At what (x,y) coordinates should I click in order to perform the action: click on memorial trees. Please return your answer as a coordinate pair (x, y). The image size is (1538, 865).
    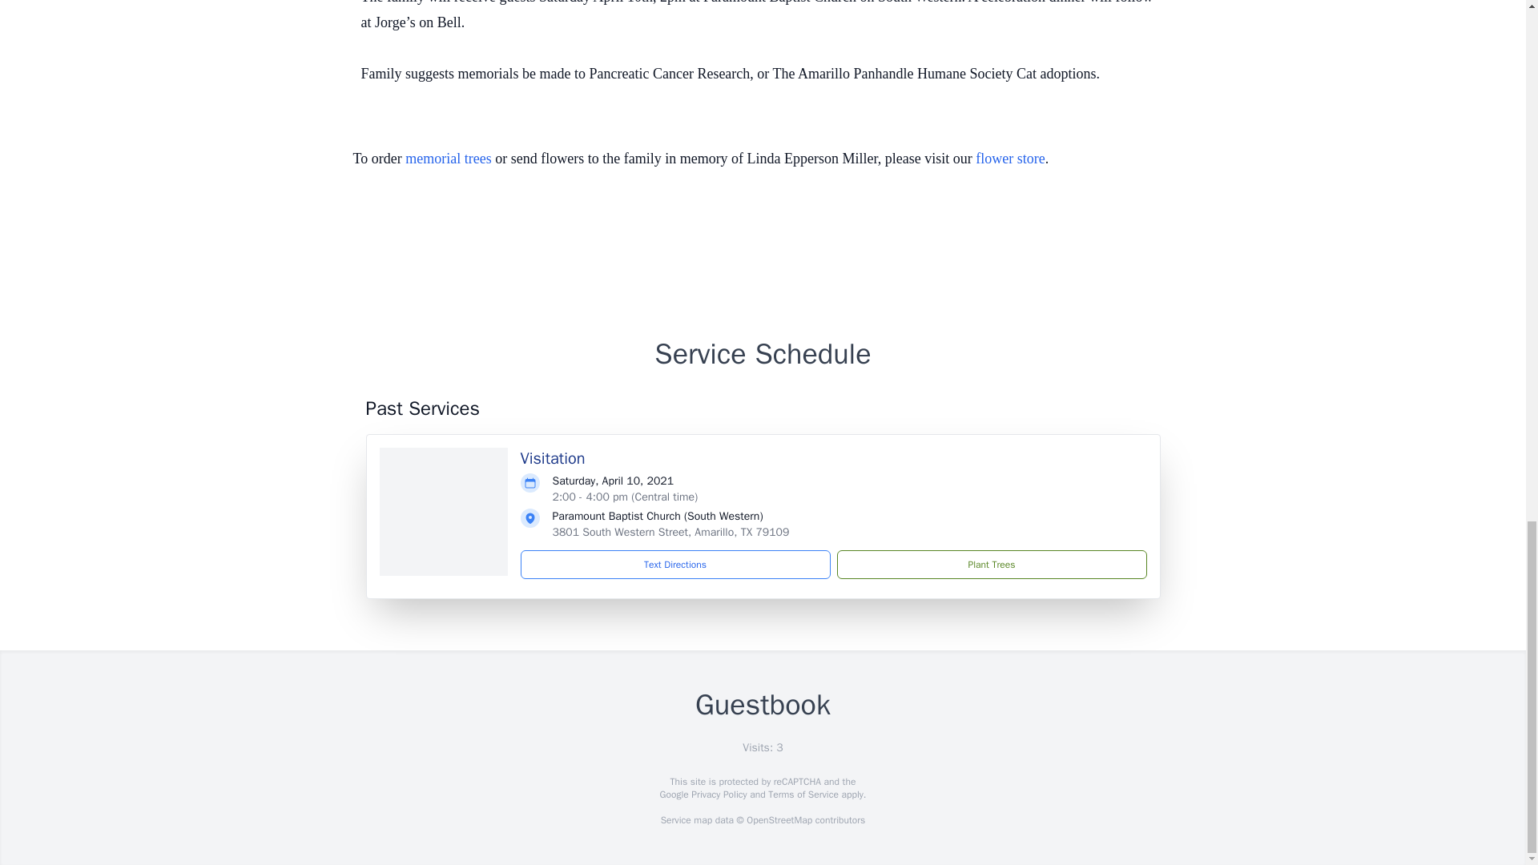
    Looking at the image, I should click on (448, 159).